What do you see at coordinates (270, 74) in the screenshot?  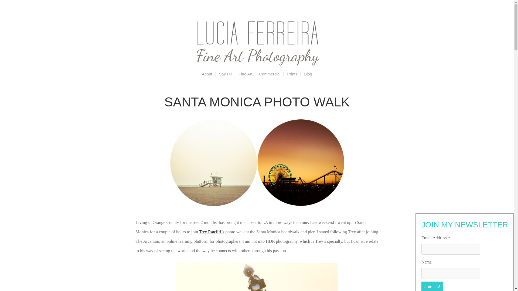 I see `Commercial` at bounding box center [270, 74].